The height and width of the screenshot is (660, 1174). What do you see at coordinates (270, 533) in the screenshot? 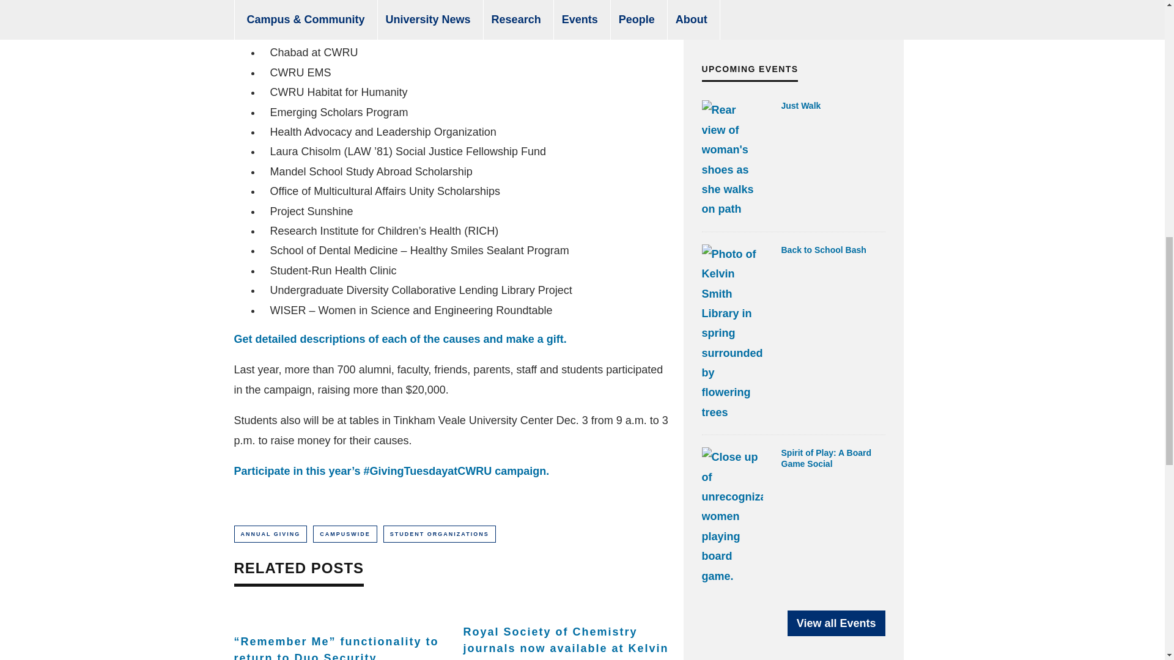
I see `ANNUAL GIVING` at bounding box center [270, 533].